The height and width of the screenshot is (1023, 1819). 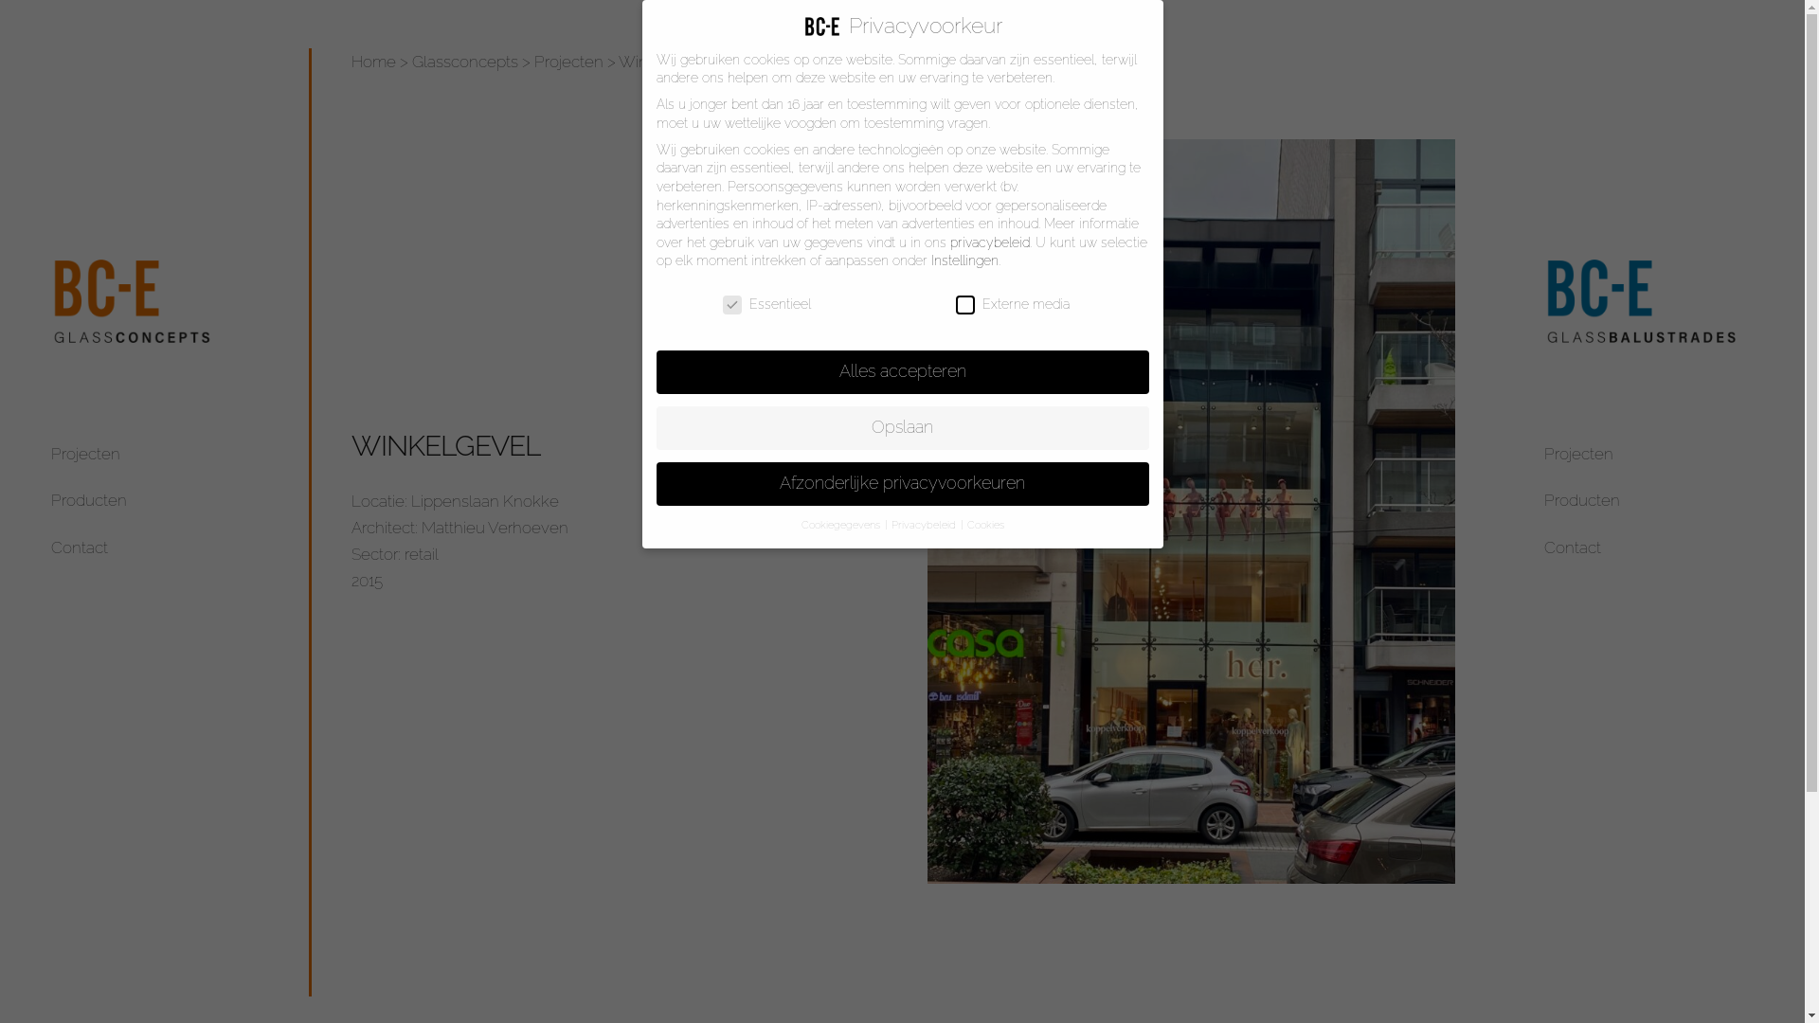 What do you see at coordinates (925, 525) in the screenshot?
I see `Privacybeleid` at bounding box center [925, 525].